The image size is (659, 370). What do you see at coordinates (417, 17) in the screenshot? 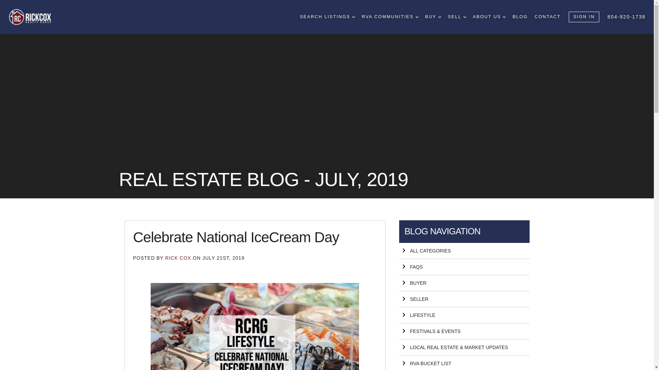
I see `DROPDOWN ARROW` at bounding box center [417, 17].